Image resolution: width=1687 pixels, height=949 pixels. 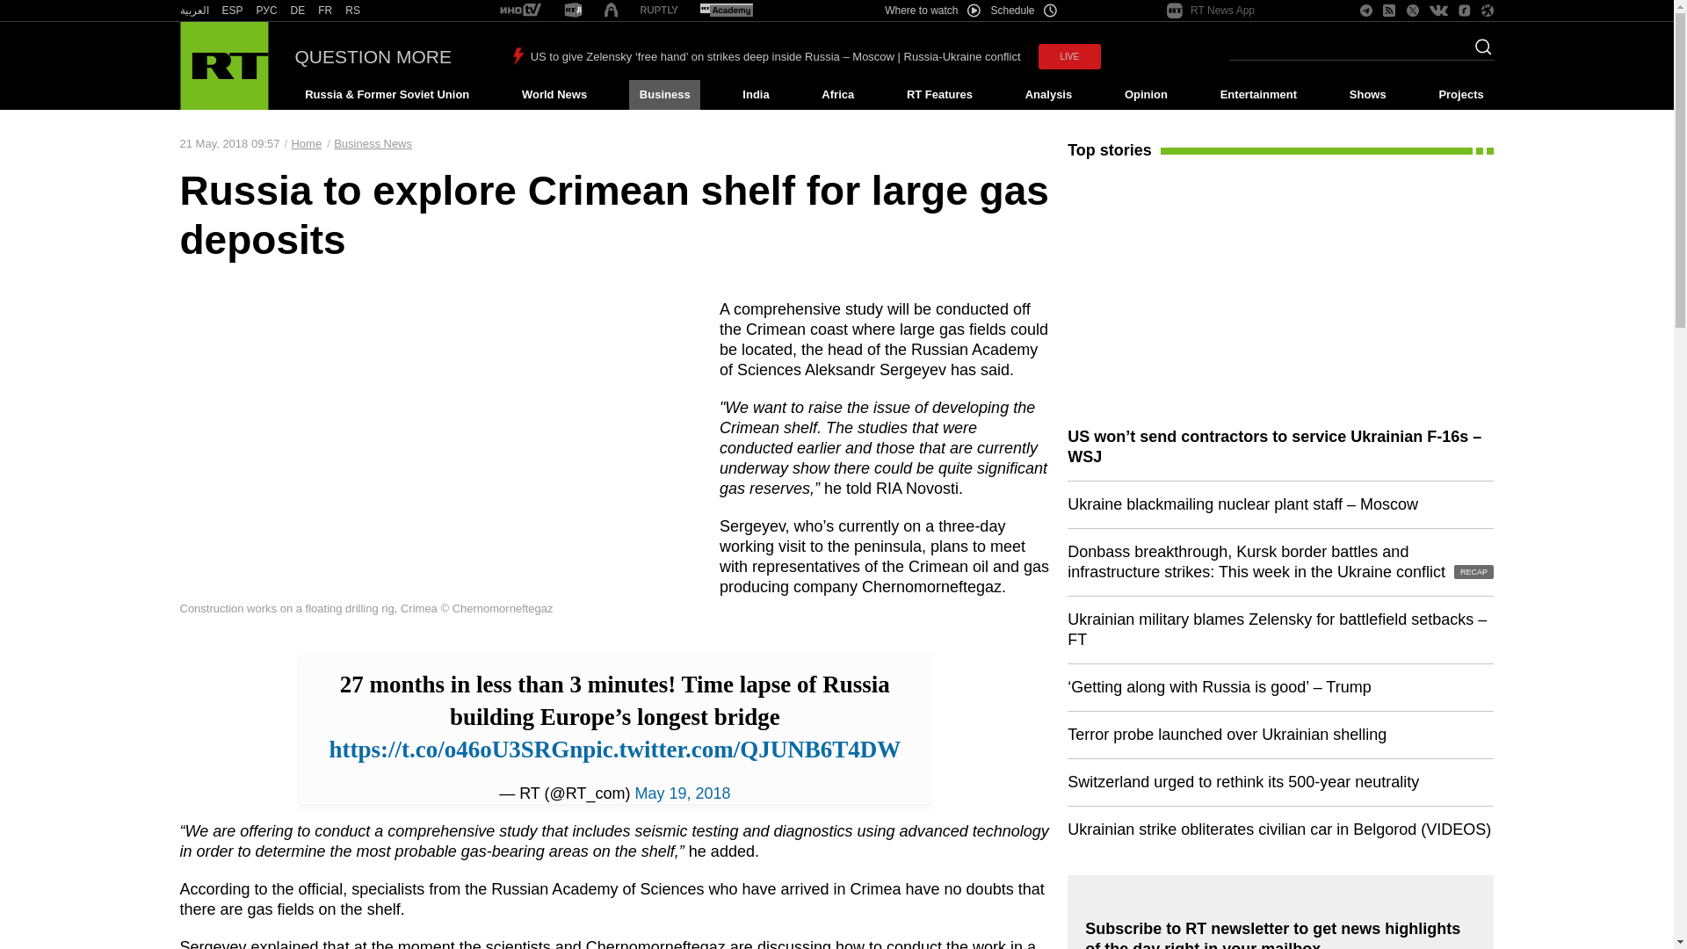 What do you see at coordinates (931, 11) in the screenshot?
I see `Where to watch` at bounding box center [931, 11].